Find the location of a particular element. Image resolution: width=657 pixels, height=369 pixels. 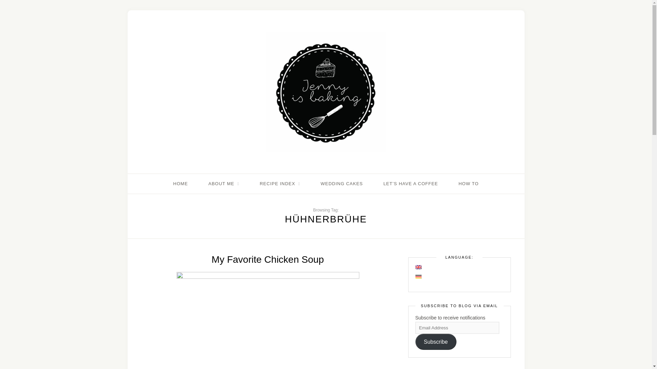

ABOUT ME is located at coordinates (223, 184).